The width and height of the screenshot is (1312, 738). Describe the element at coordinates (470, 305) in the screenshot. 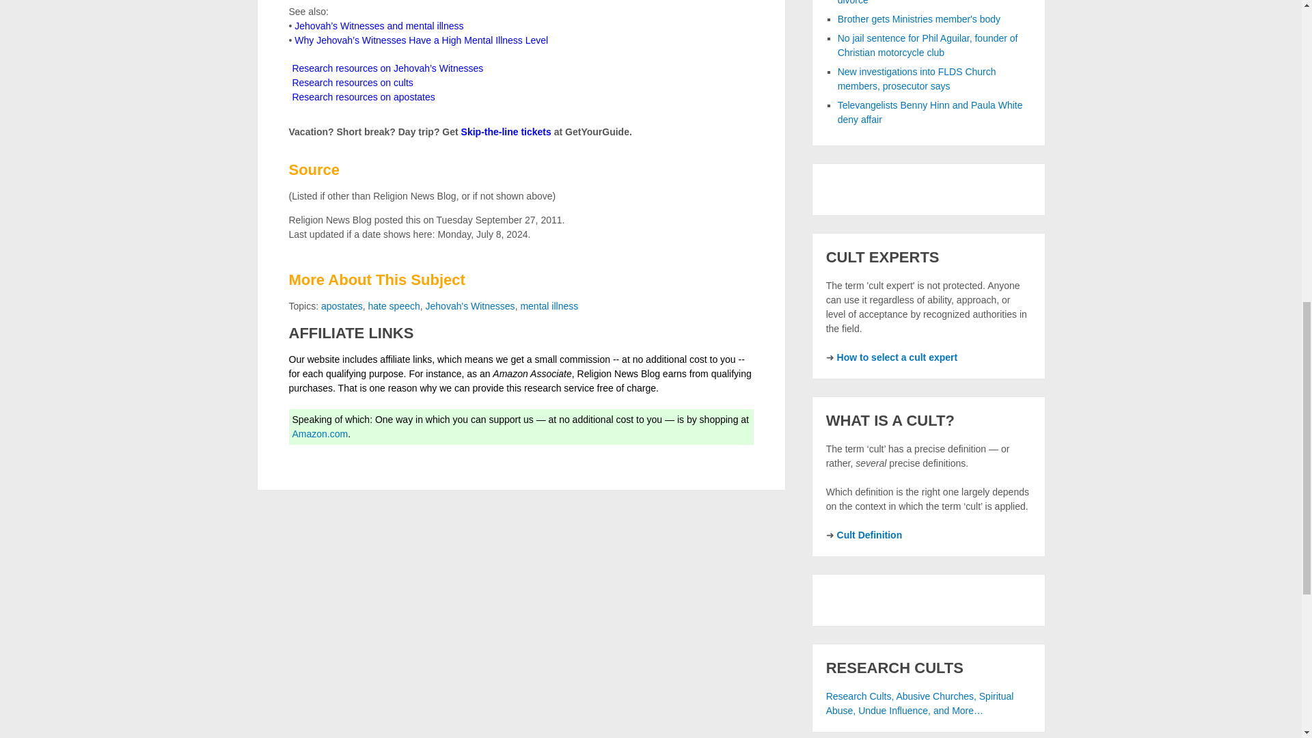

I see `Jehovah's Witnesses` at that location.